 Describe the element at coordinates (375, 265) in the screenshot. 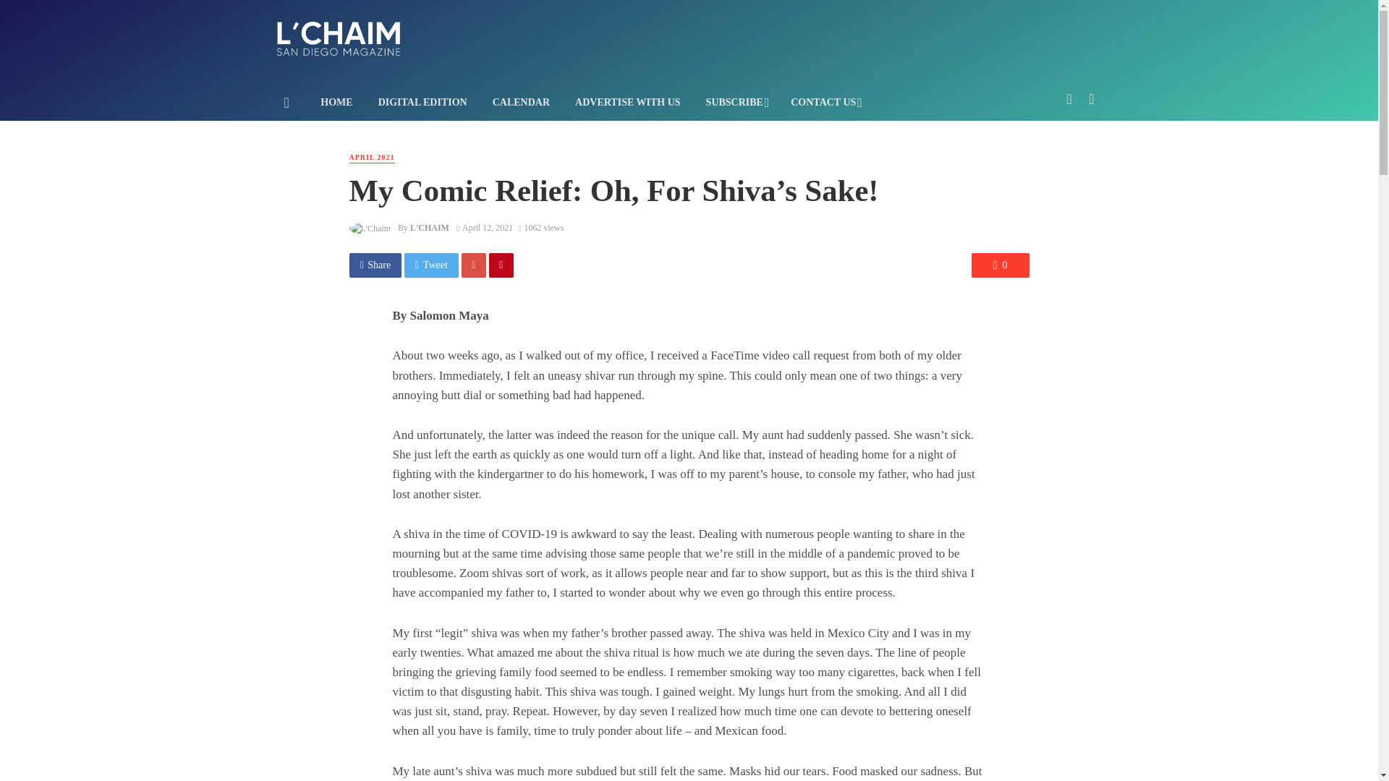

I see `Share` at that location.